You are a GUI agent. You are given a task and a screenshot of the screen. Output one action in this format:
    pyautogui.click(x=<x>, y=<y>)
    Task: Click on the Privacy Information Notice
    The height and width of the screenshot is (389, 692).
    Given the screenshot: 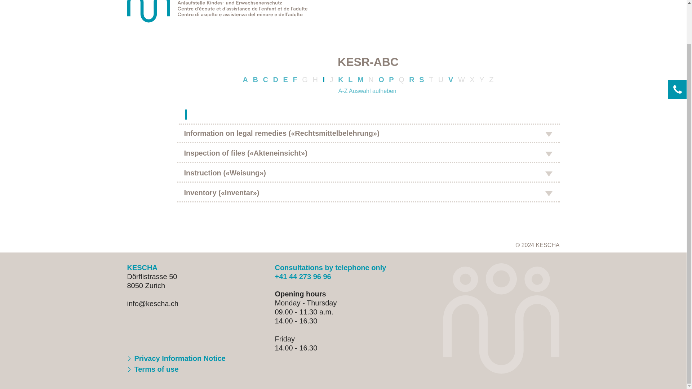 What is the action you would take?
    pyautogui.click(x=176, y=358)
    